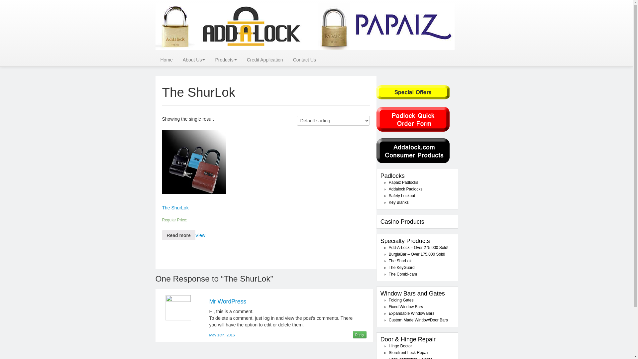 Image resolution: width=638 pixels, height=359 pixels. Describe the element at coordinates (200, 235) in the screenshot. I see `View` at that location.